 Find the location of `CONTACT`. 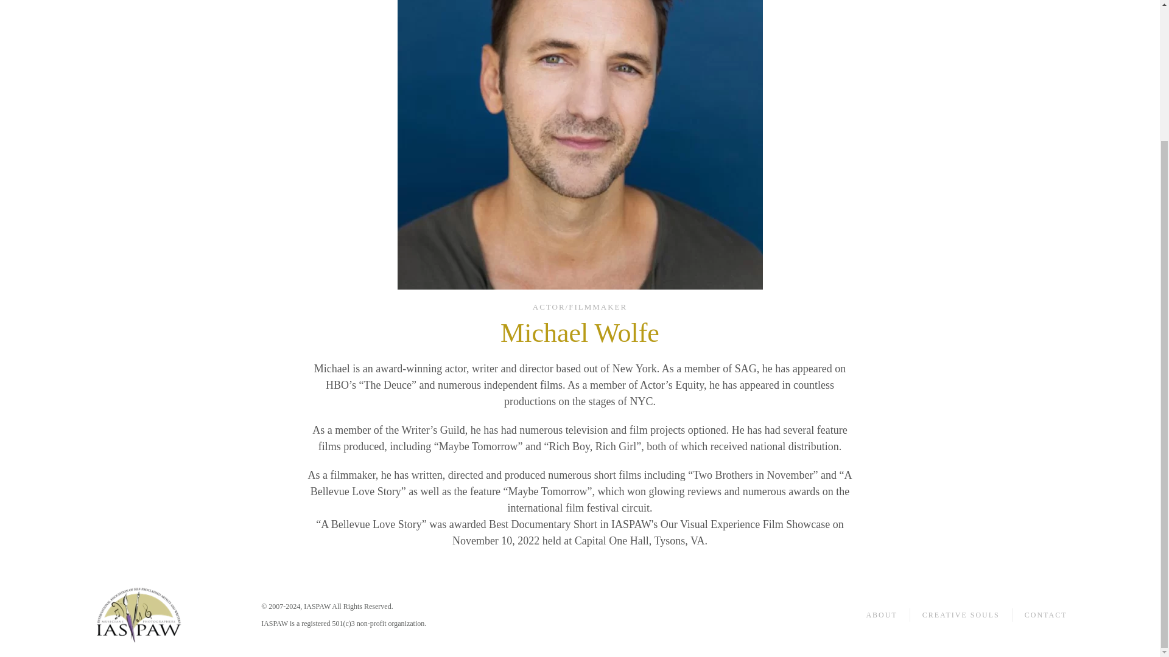

CONTACT is located at coordinates (1046, 614).